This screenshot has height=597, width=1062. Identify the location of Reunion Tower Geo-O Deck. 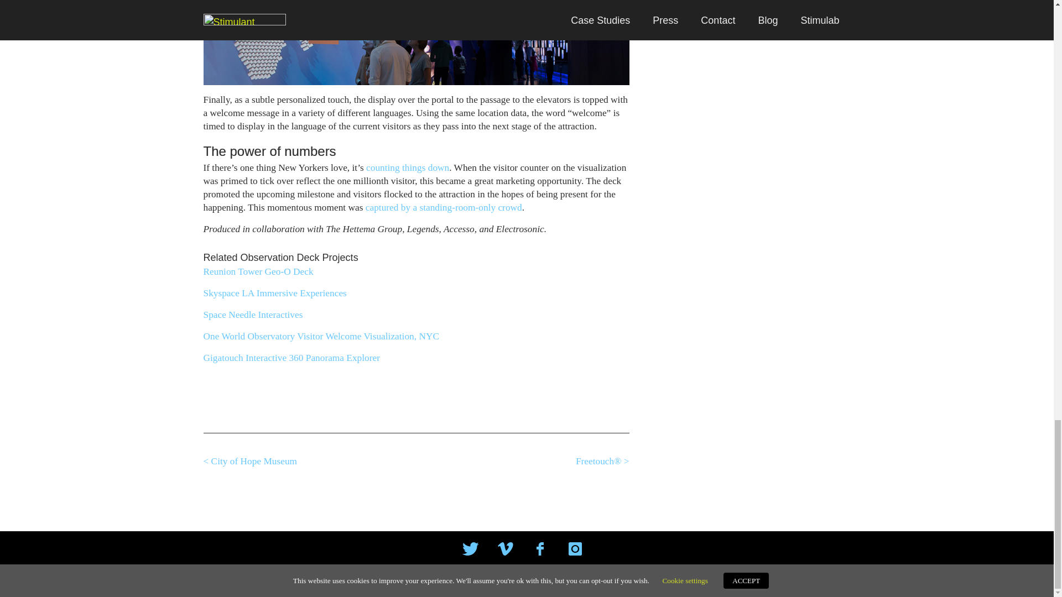
(258, 271).